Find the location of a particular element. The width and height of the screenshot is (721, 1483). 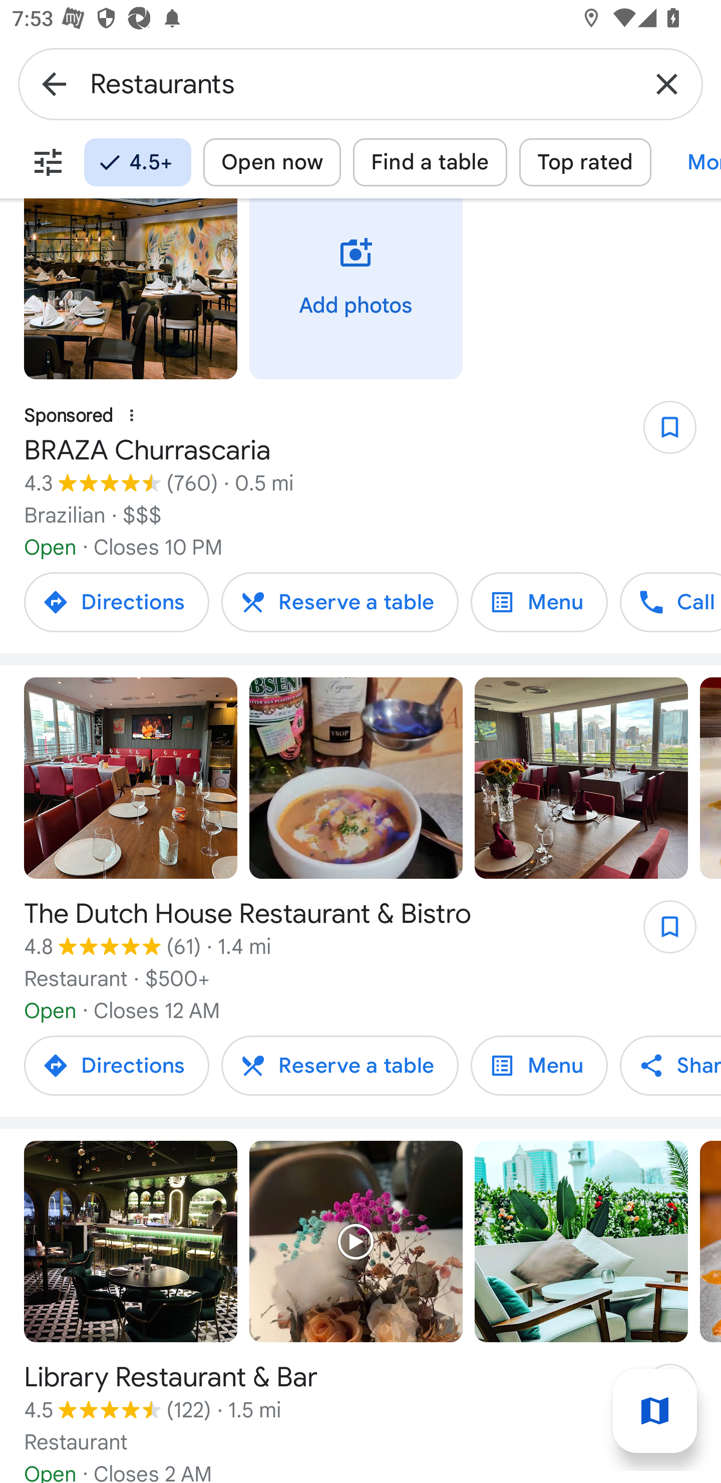

Photo is located at coordinates (581, 779).